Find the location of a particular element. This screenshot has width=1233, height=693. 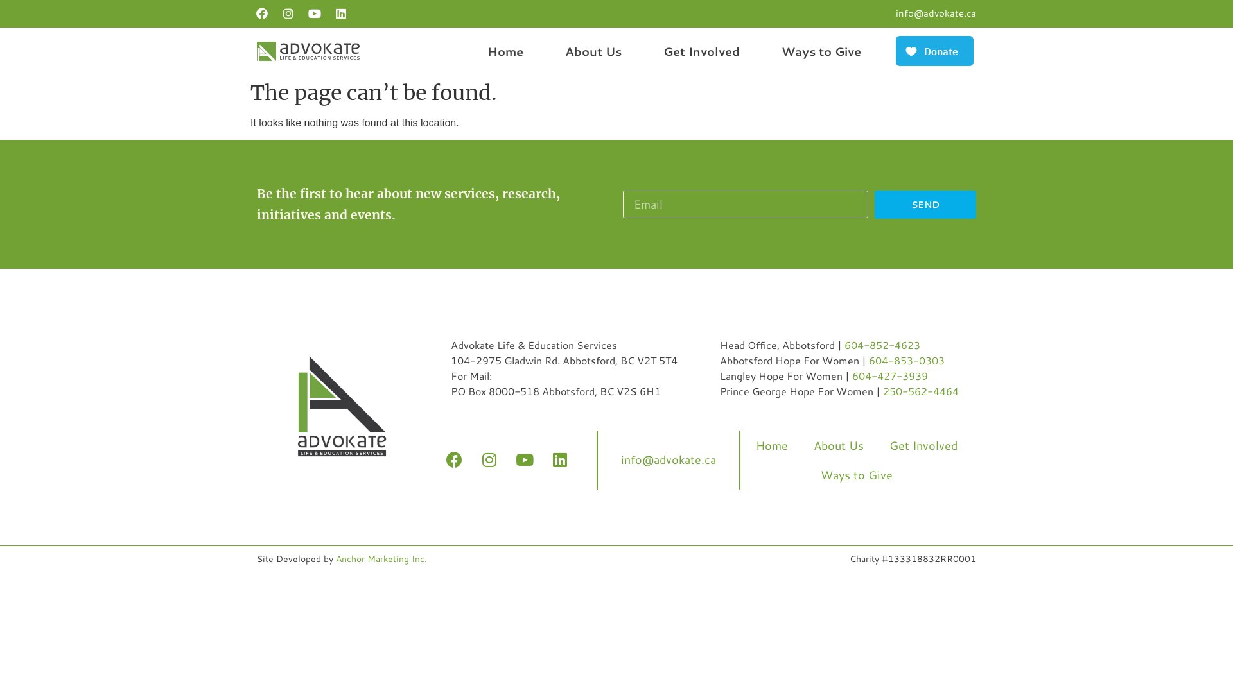

info@advokate.ca is located at coordinates (669, 459).